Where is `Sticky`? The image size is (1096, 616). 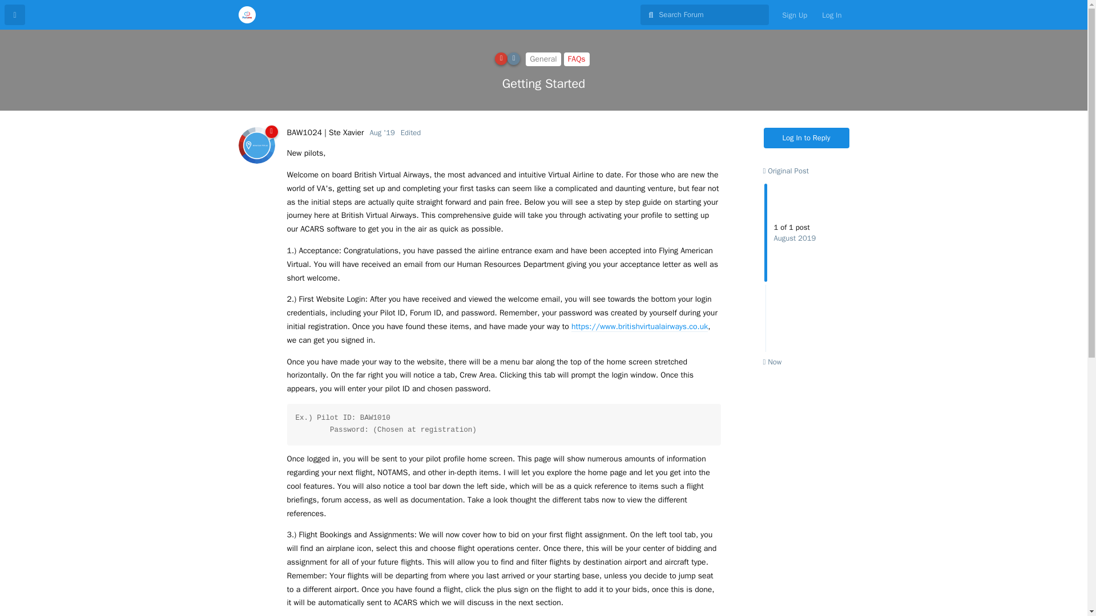
Sticky is located at coordinates (501, 58).